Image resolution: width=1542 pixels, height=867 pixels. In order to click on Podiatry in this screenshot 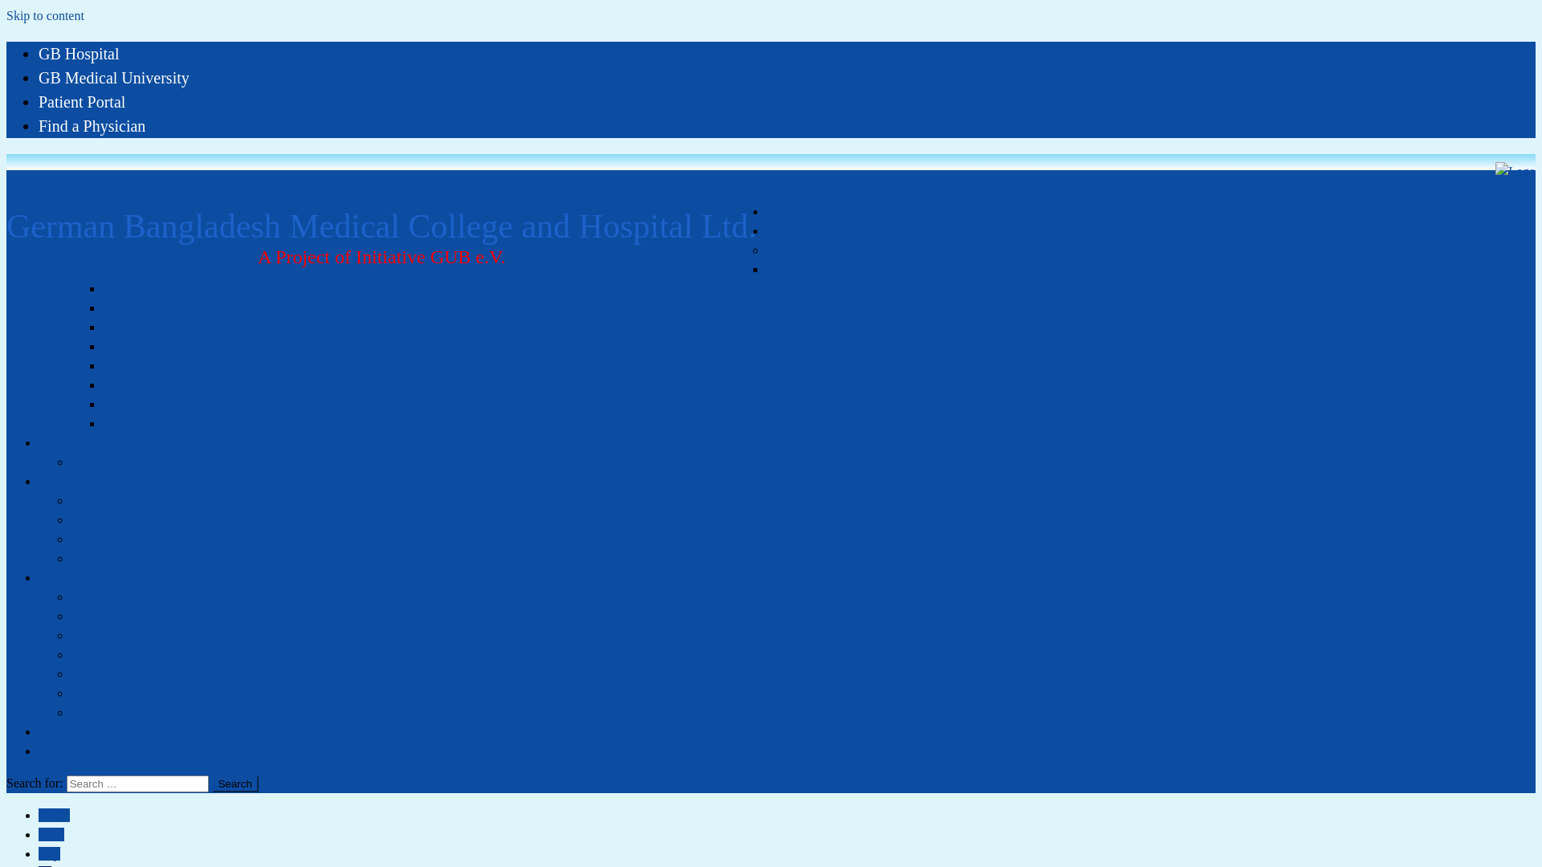, I will do `click(124, 365)`.